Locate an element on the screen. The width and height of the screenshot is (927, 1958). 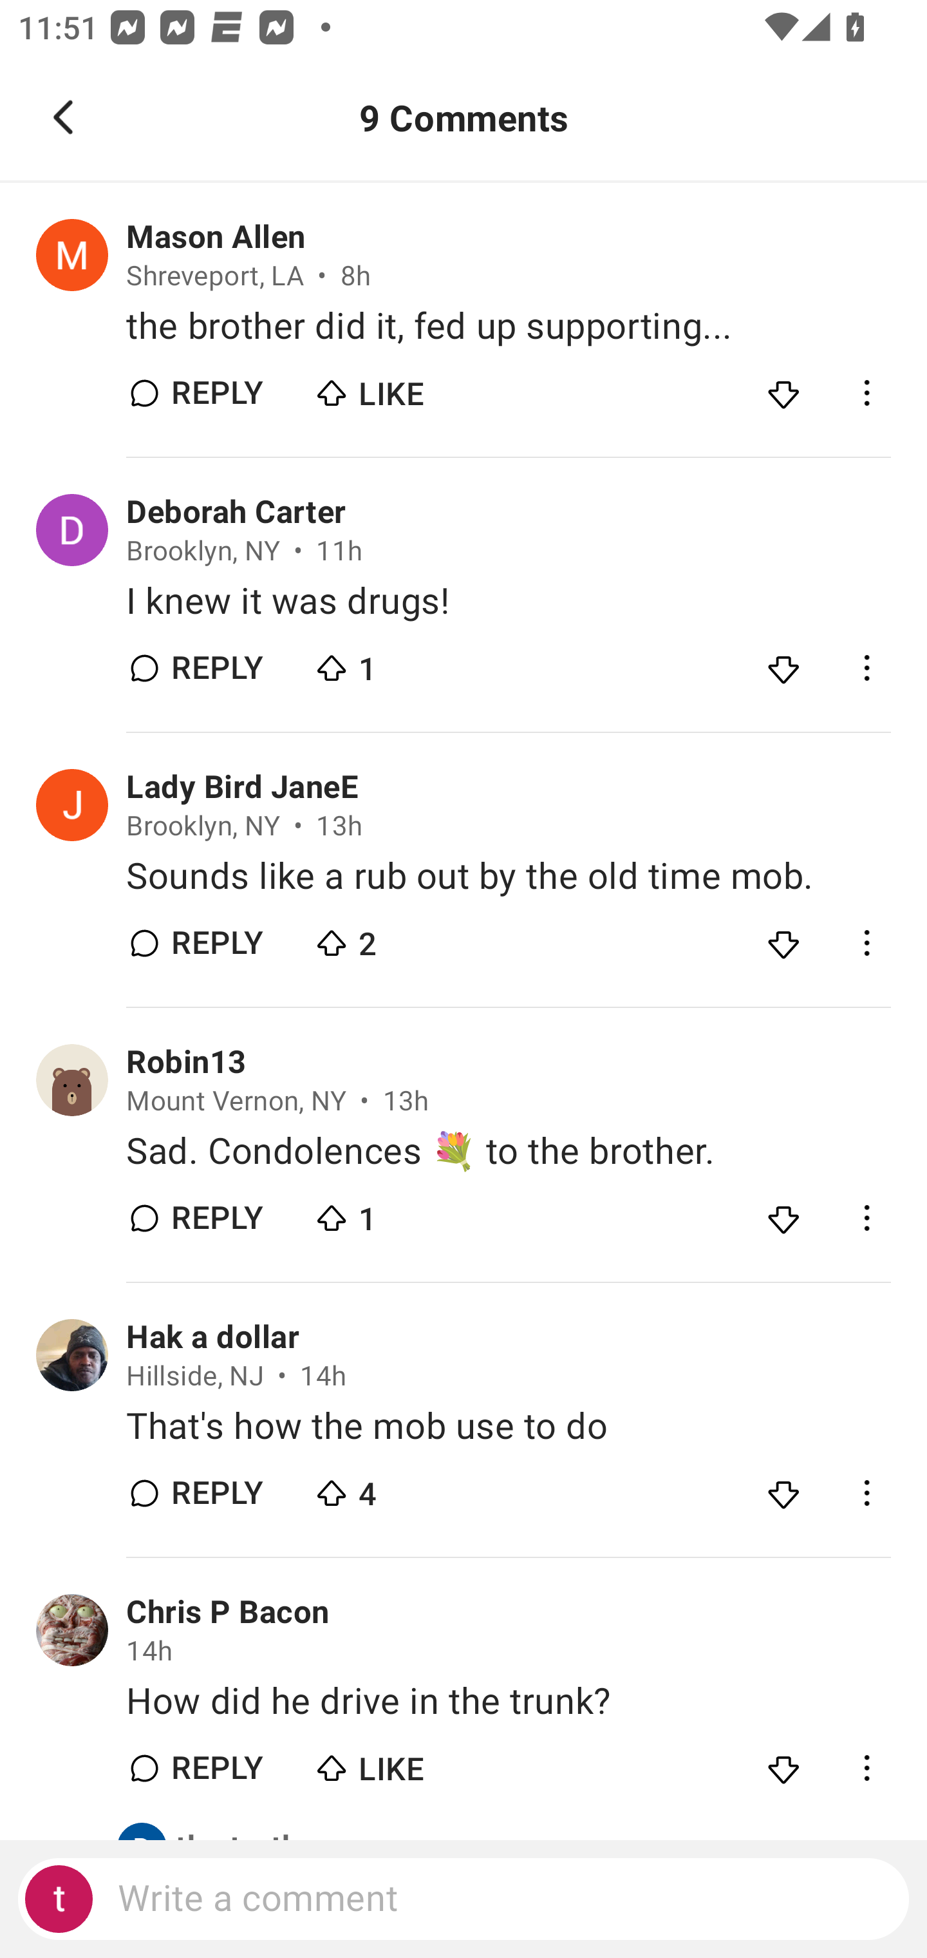
REPLY is located at coordinates (216, 943).